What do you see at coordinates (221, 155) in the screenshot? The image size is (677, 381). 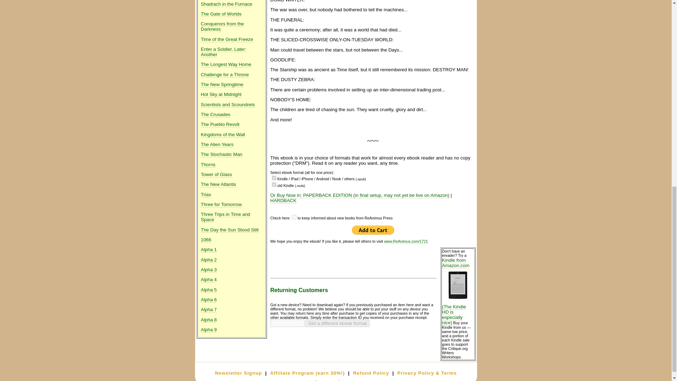 I see `The Stochastic Man` at bounding box center [221, 155].